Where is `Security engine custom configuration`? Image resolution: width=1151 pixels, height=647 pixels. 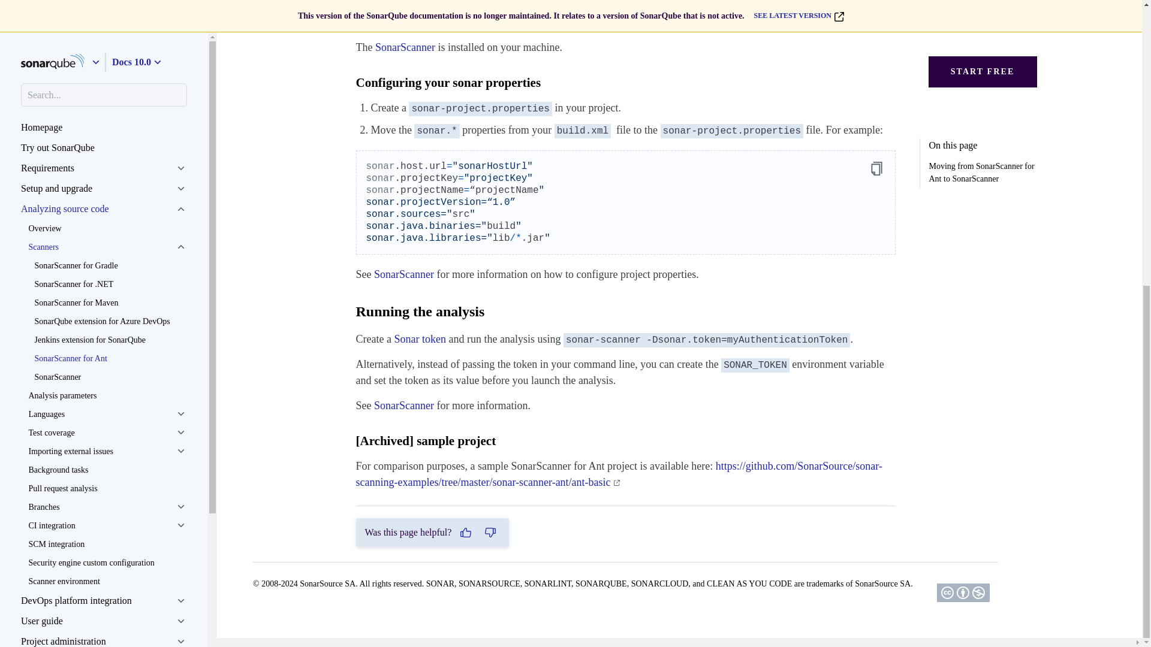 Security engine custom configuration is located at coordinates (107, 54).